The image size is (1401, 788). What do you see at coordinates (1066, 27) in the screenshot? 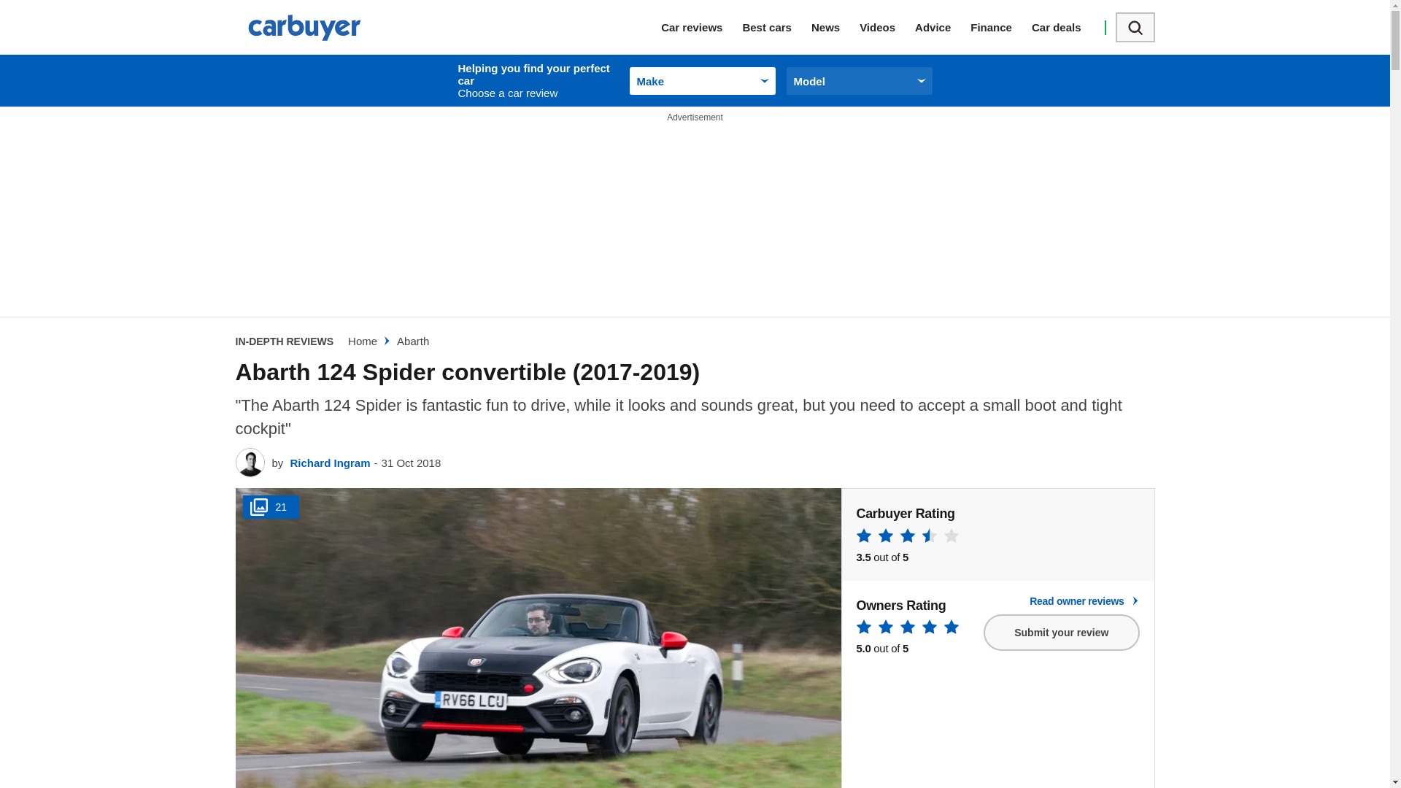
I see `Car deals` at bounding box center [1066, 27].